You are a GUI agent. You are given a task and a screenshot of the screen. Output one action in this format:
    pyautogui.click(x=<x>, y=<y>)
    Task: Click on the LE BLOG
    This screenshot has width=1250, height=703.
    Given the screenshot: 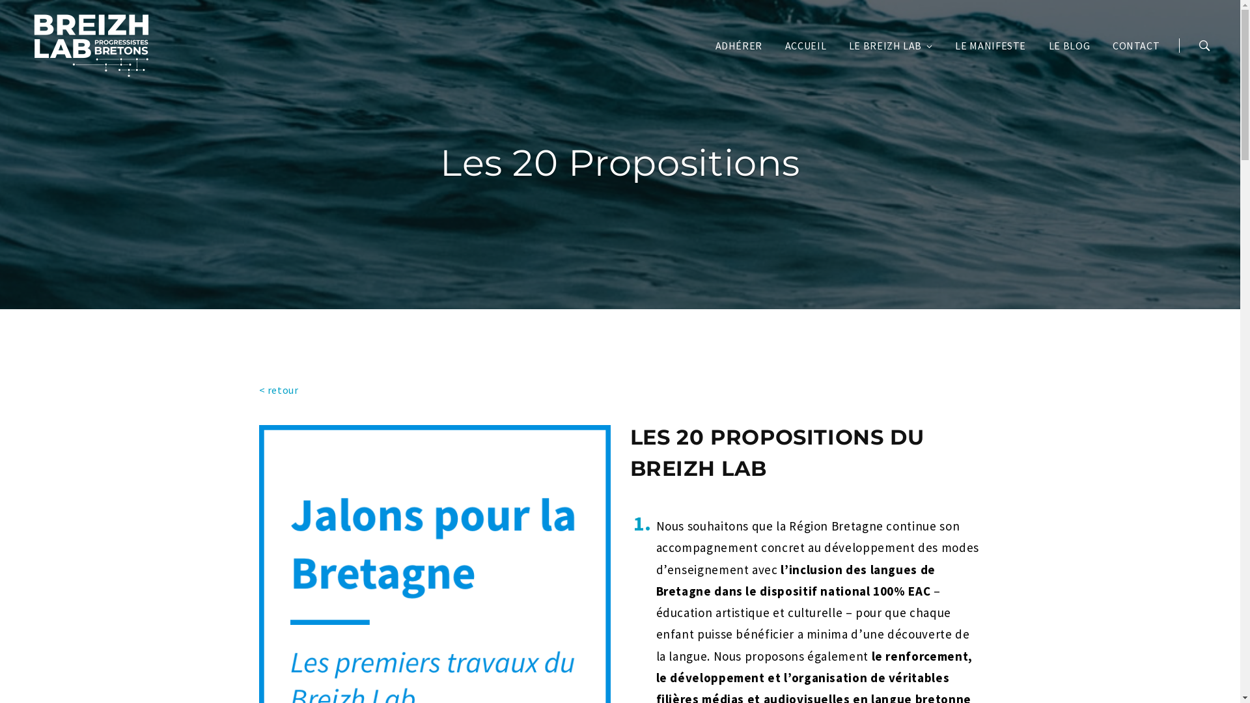 What is the action you would take?
    pyautogui.click(x=1069, y=46)
    